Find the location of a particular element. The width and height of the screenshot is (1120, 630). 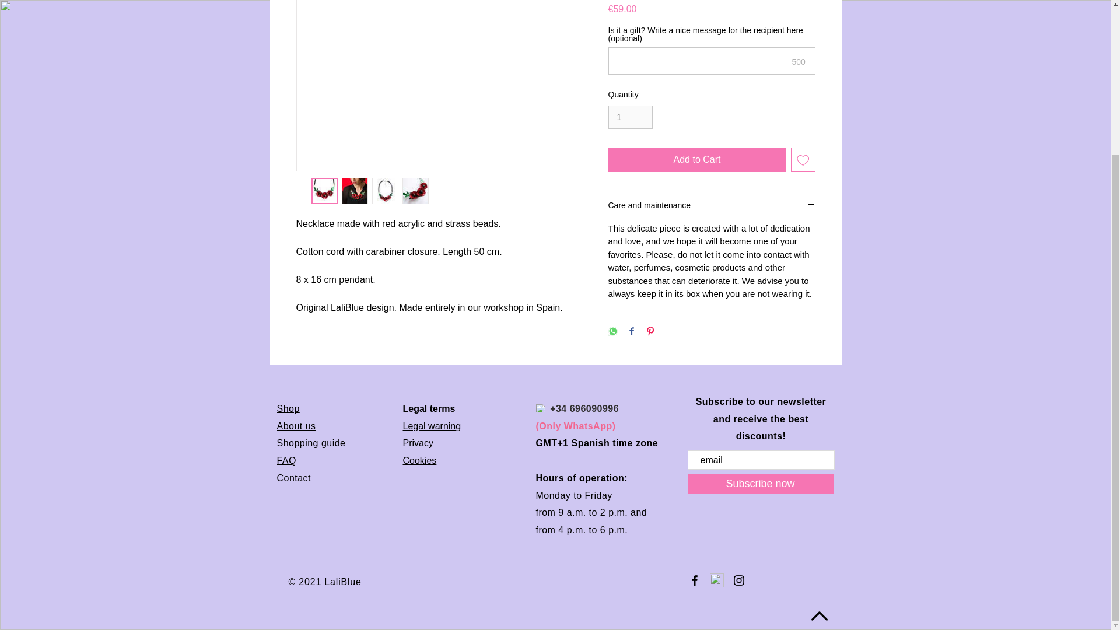

Cookies is located at coordinates (419, 460).